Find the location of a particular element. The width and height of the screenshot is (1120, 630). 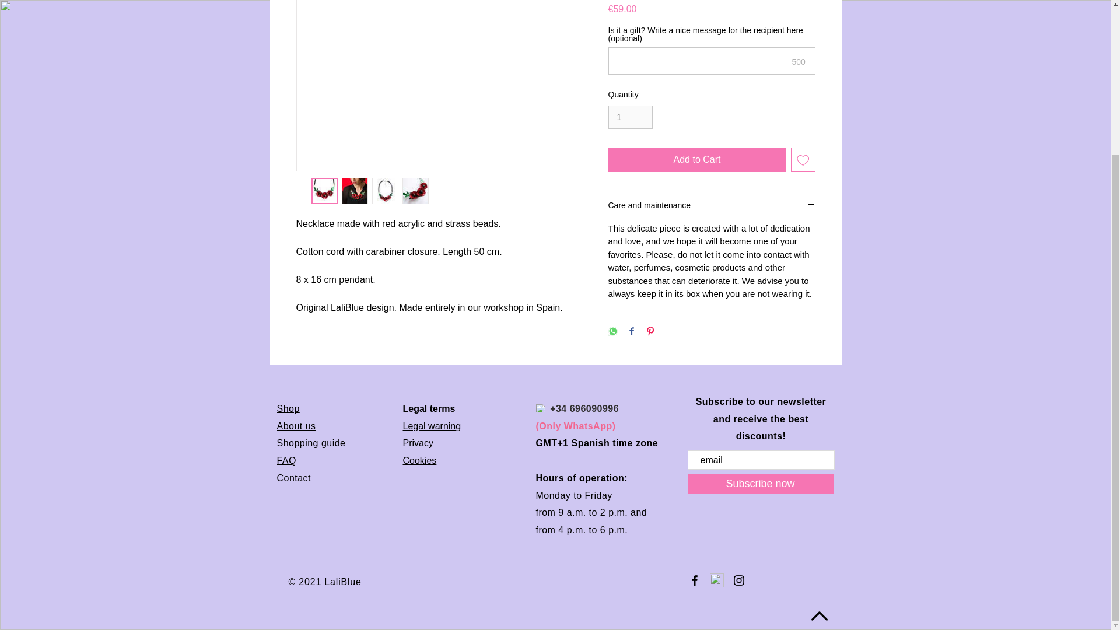

Cookies is located at coordinates (419, 460).